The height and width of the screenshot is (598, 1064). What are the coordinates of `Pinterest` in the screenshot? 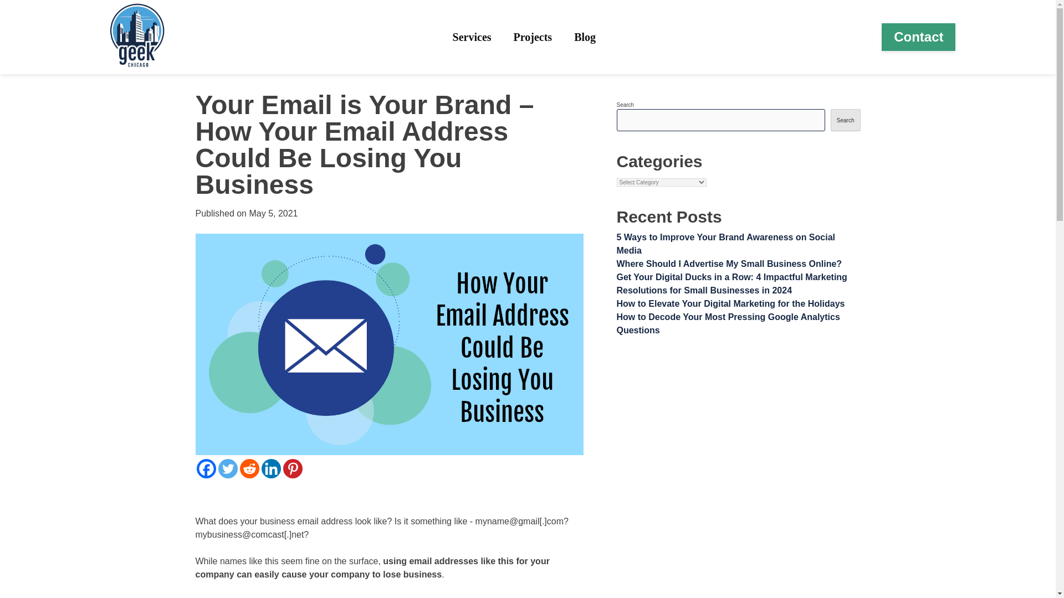 It's located at (293, 468).